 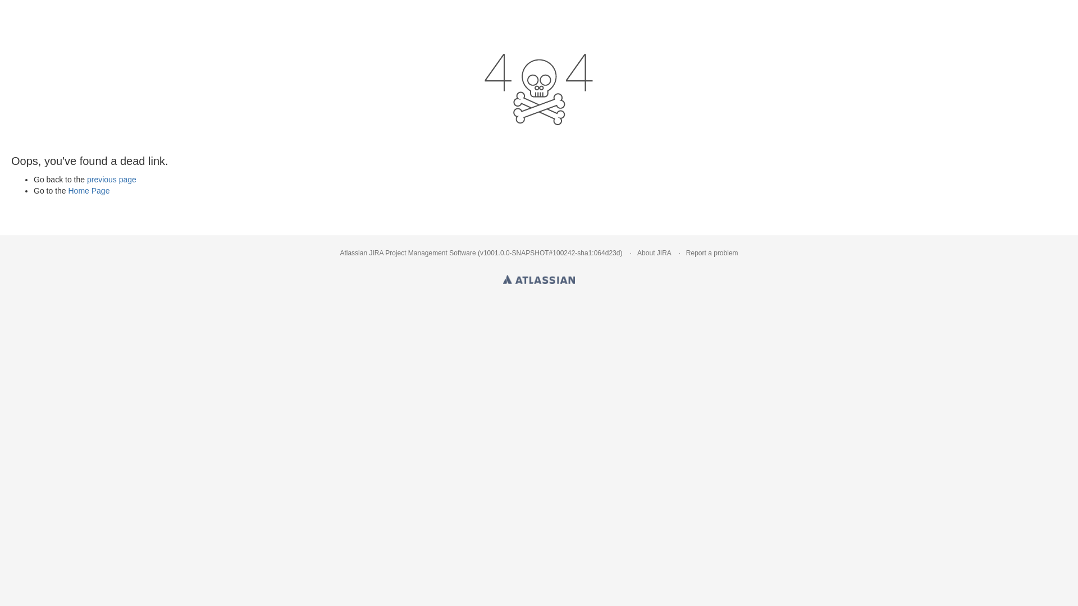 What do you see at coordinates (112, 180) in the screenshot?
I see `previous page` at bounding box center [112, 180].